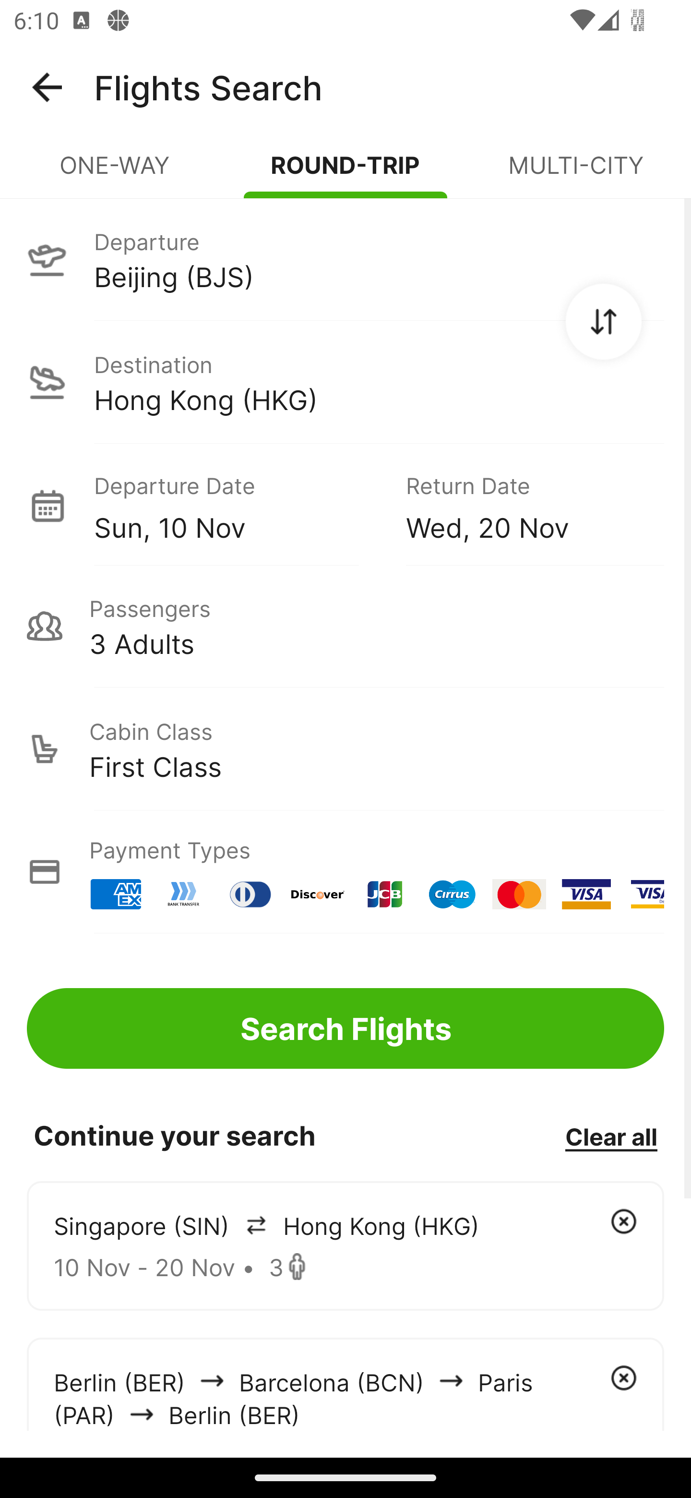 Image resolution: width=691 pixels, height=1498 pixels. I want to click on ONE-WAY, so click(115, 173).